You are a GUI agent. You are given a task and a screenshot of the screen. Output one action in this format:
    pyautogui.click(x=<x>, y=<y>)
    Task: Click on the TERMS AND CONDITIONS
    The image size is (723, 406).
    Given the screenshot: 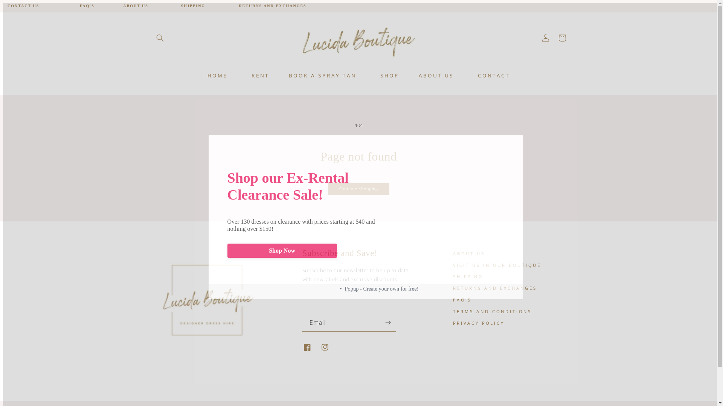 What is the action you would take?
    pyautogui.click(x=492, y=312)
    